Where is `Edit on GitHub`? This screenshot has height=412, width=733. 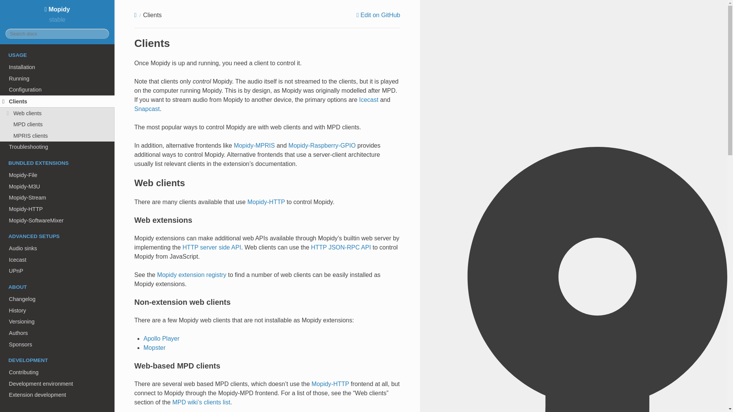
Edit on GitHub is located at coordinates (378, 15).